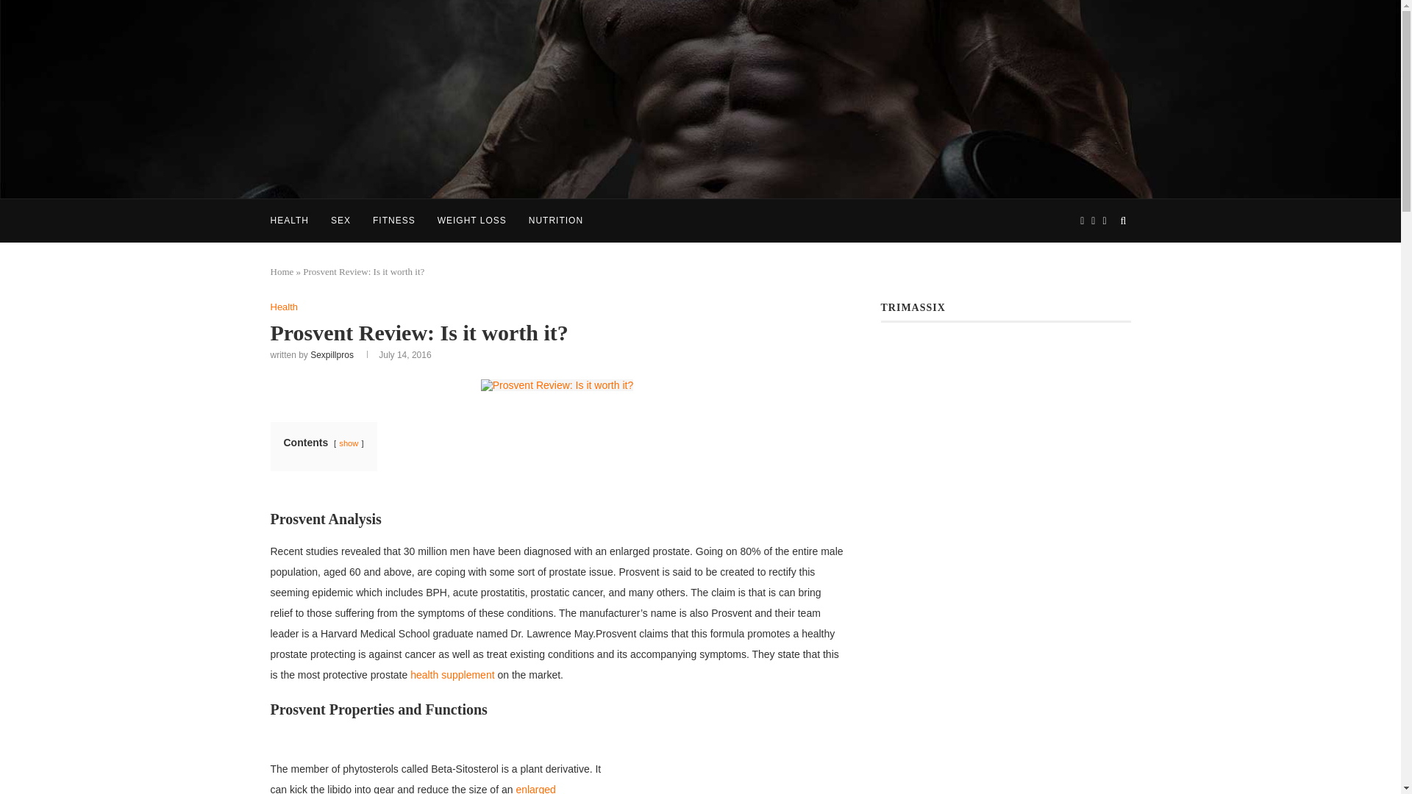 Image resolution: width=1412 pixels, height=794 pixels. What do you see at coordinates (452, 675) in the screenshot?
I see `health supplement` at bounding box center [452, 675].